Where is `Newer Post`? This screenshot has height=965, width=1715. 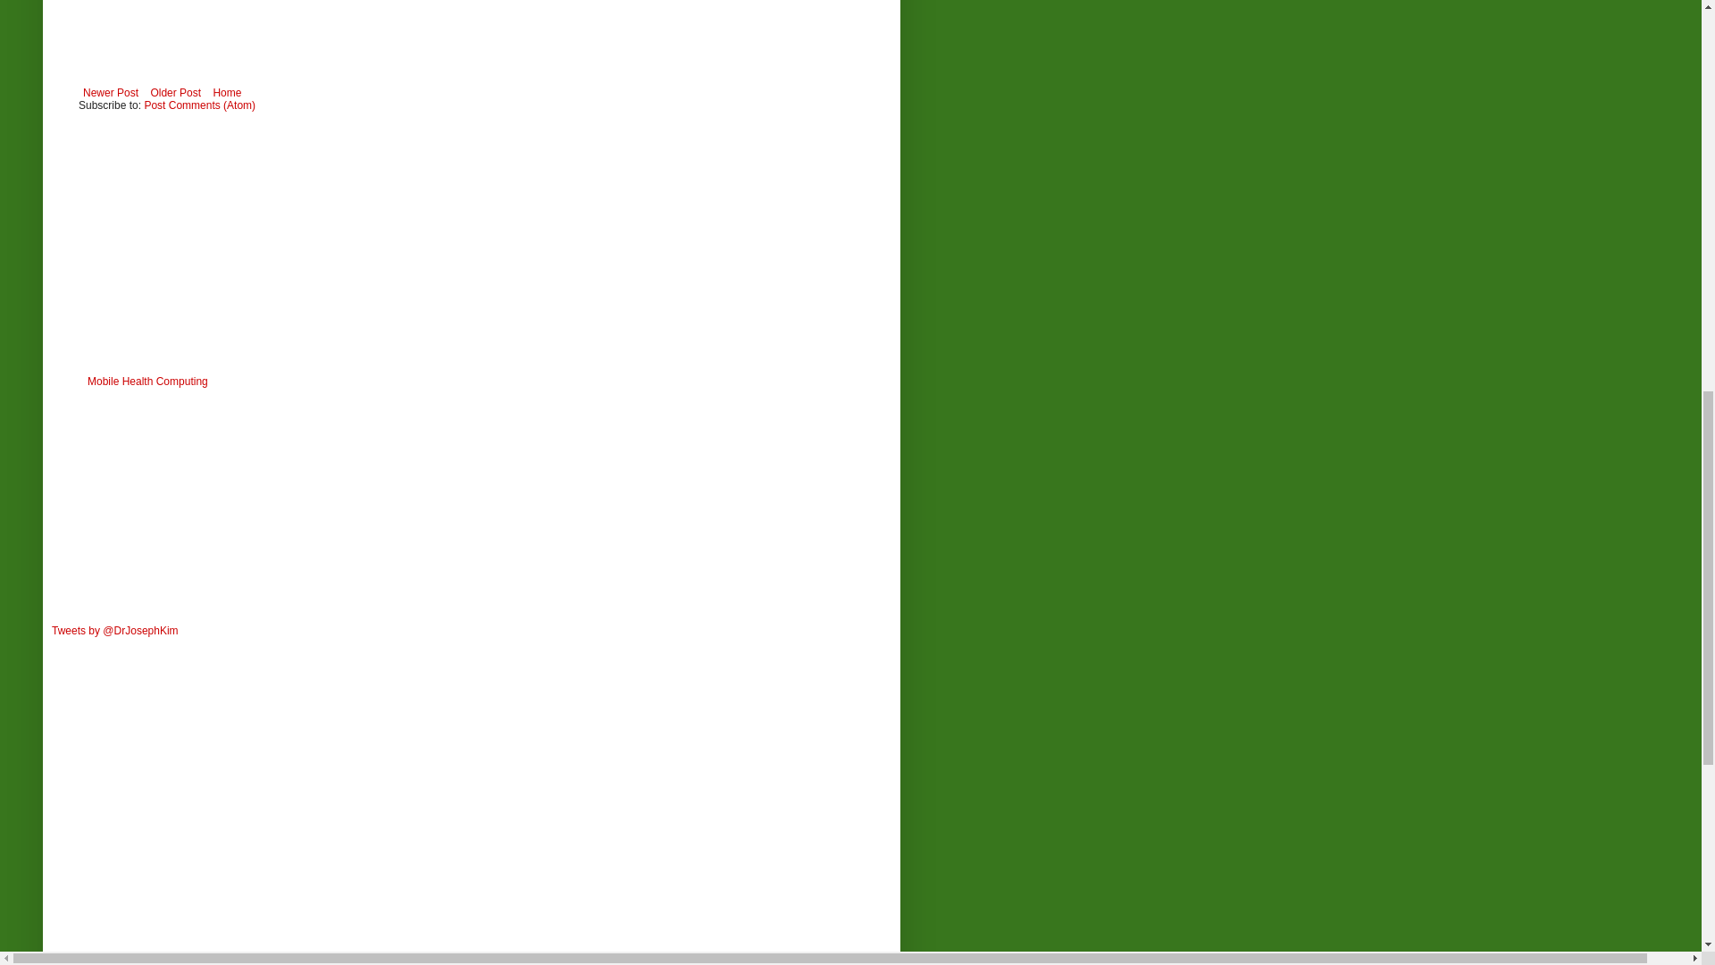 Newer Post is located at coordinates (111, 92).